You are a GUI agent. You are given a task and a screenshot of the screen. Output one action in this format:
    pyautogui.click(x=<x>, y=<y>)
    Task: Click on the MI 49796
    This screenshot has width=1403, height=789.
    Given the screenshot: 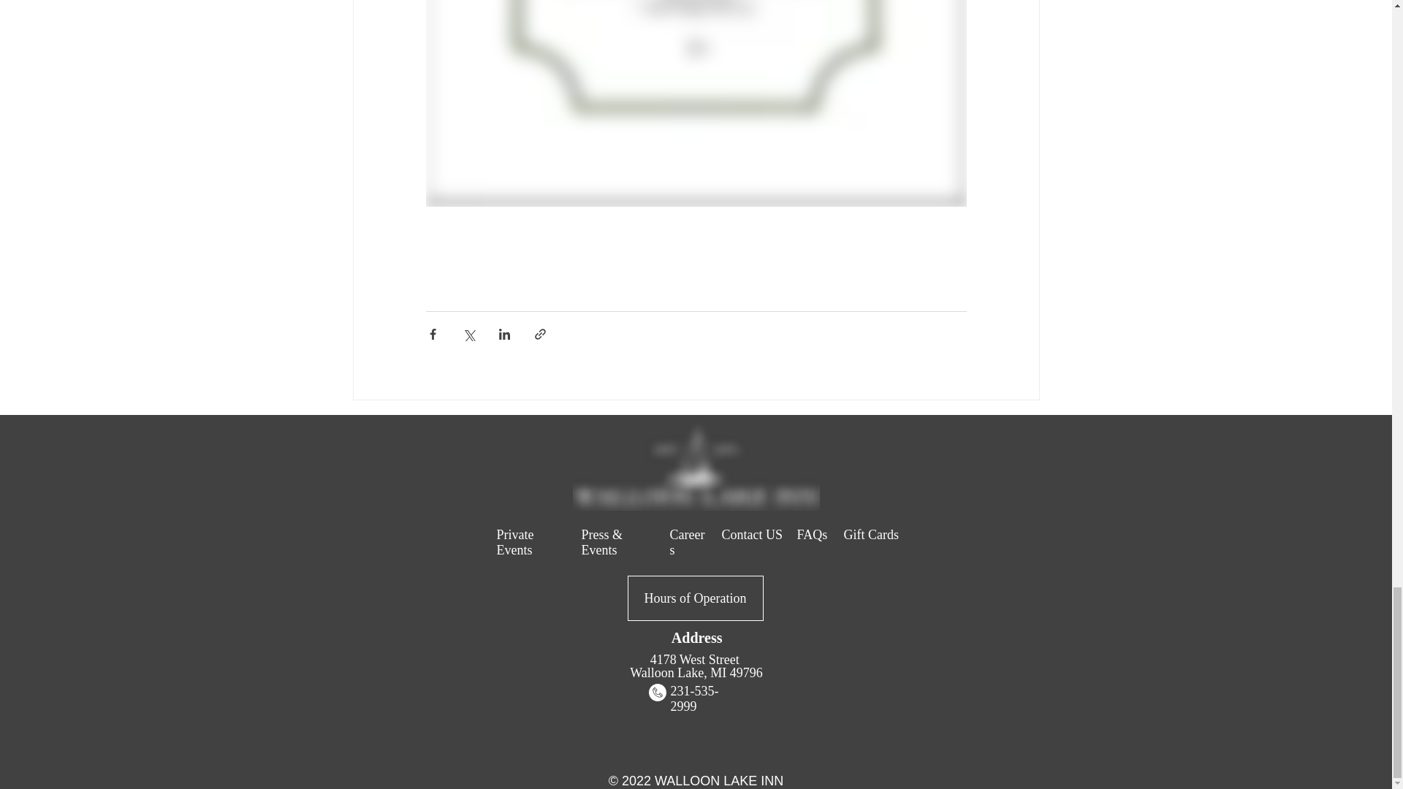 What is the action you would take?
    pyautogui.click(x=737, y=672)
    